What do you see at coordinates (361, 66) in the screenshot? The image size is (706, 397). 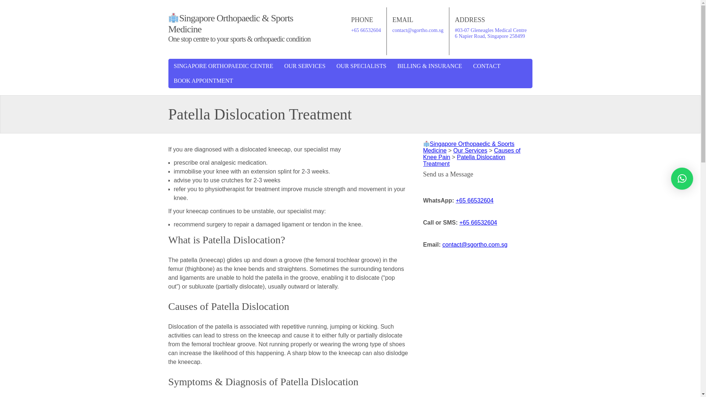 I see `Our Specialists` at bounding box center [361, 66].